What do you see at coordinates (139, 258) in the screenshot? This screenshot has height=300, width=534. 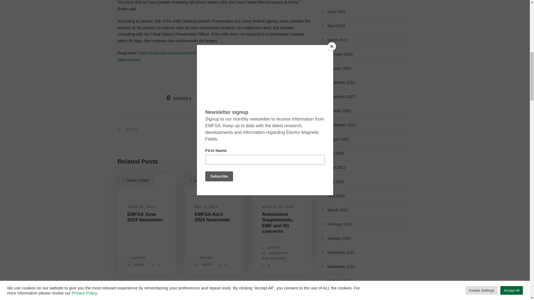 I see `Posts by Editor` at bounding box center [139, 258].